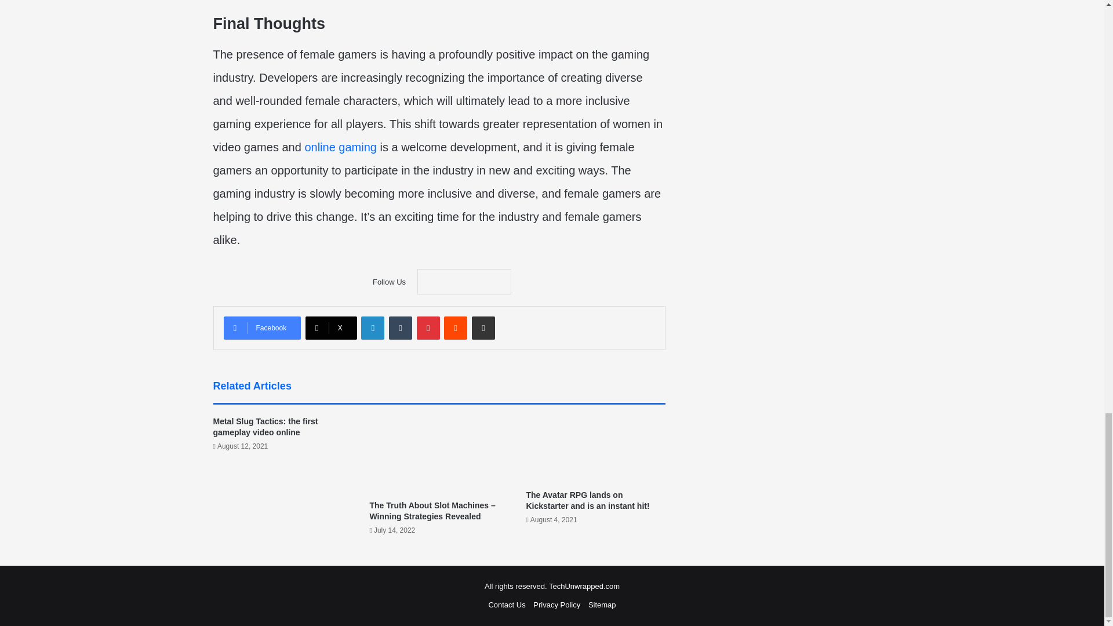  What do you see at coordinates (400, 328) in the screenshot?
I see `Tumblr` at bounding box center [400, 328].